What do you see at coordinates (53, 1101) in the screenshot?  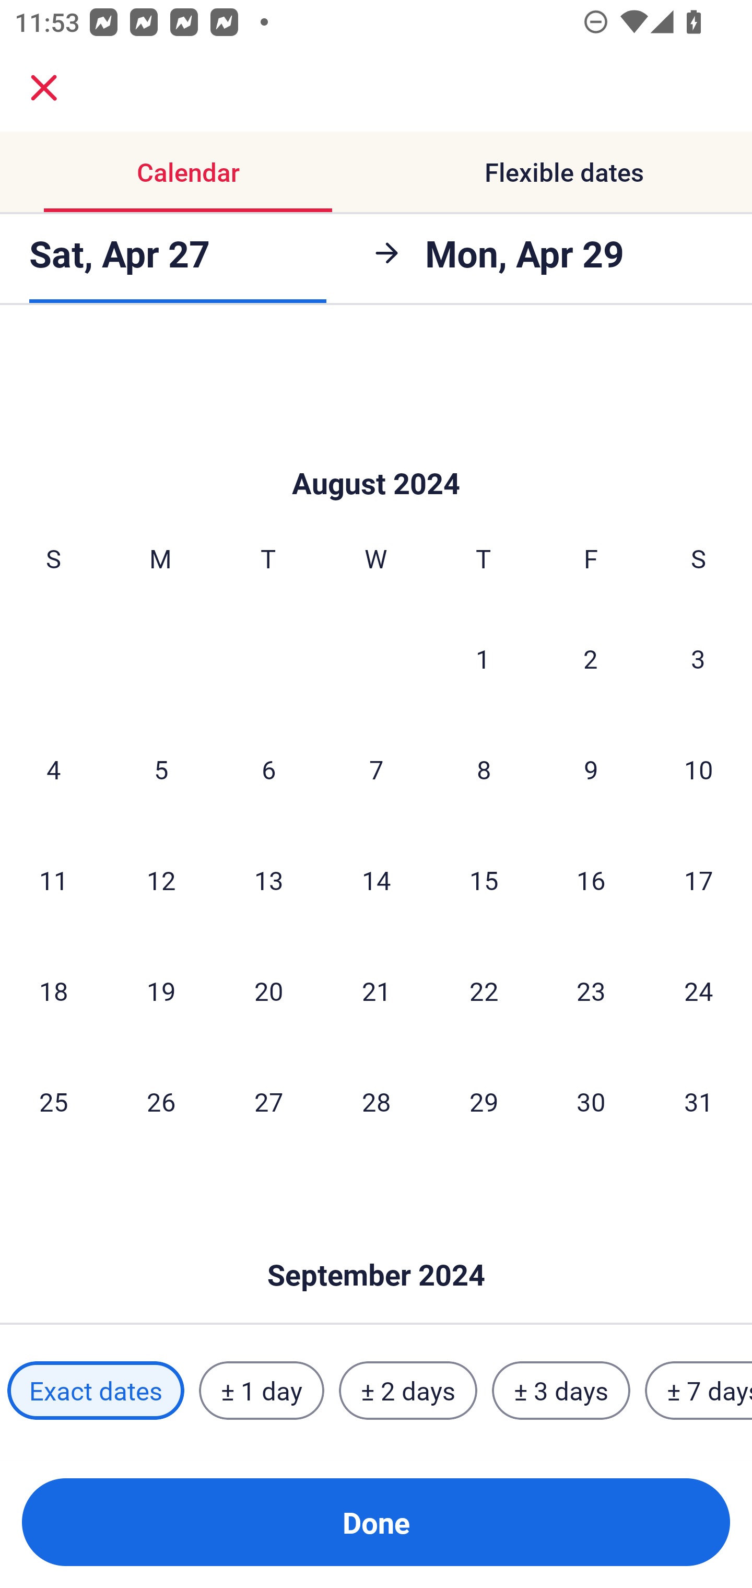 I see `25 Sunday, August 25, 2024` at bounding box center [53, 1101].